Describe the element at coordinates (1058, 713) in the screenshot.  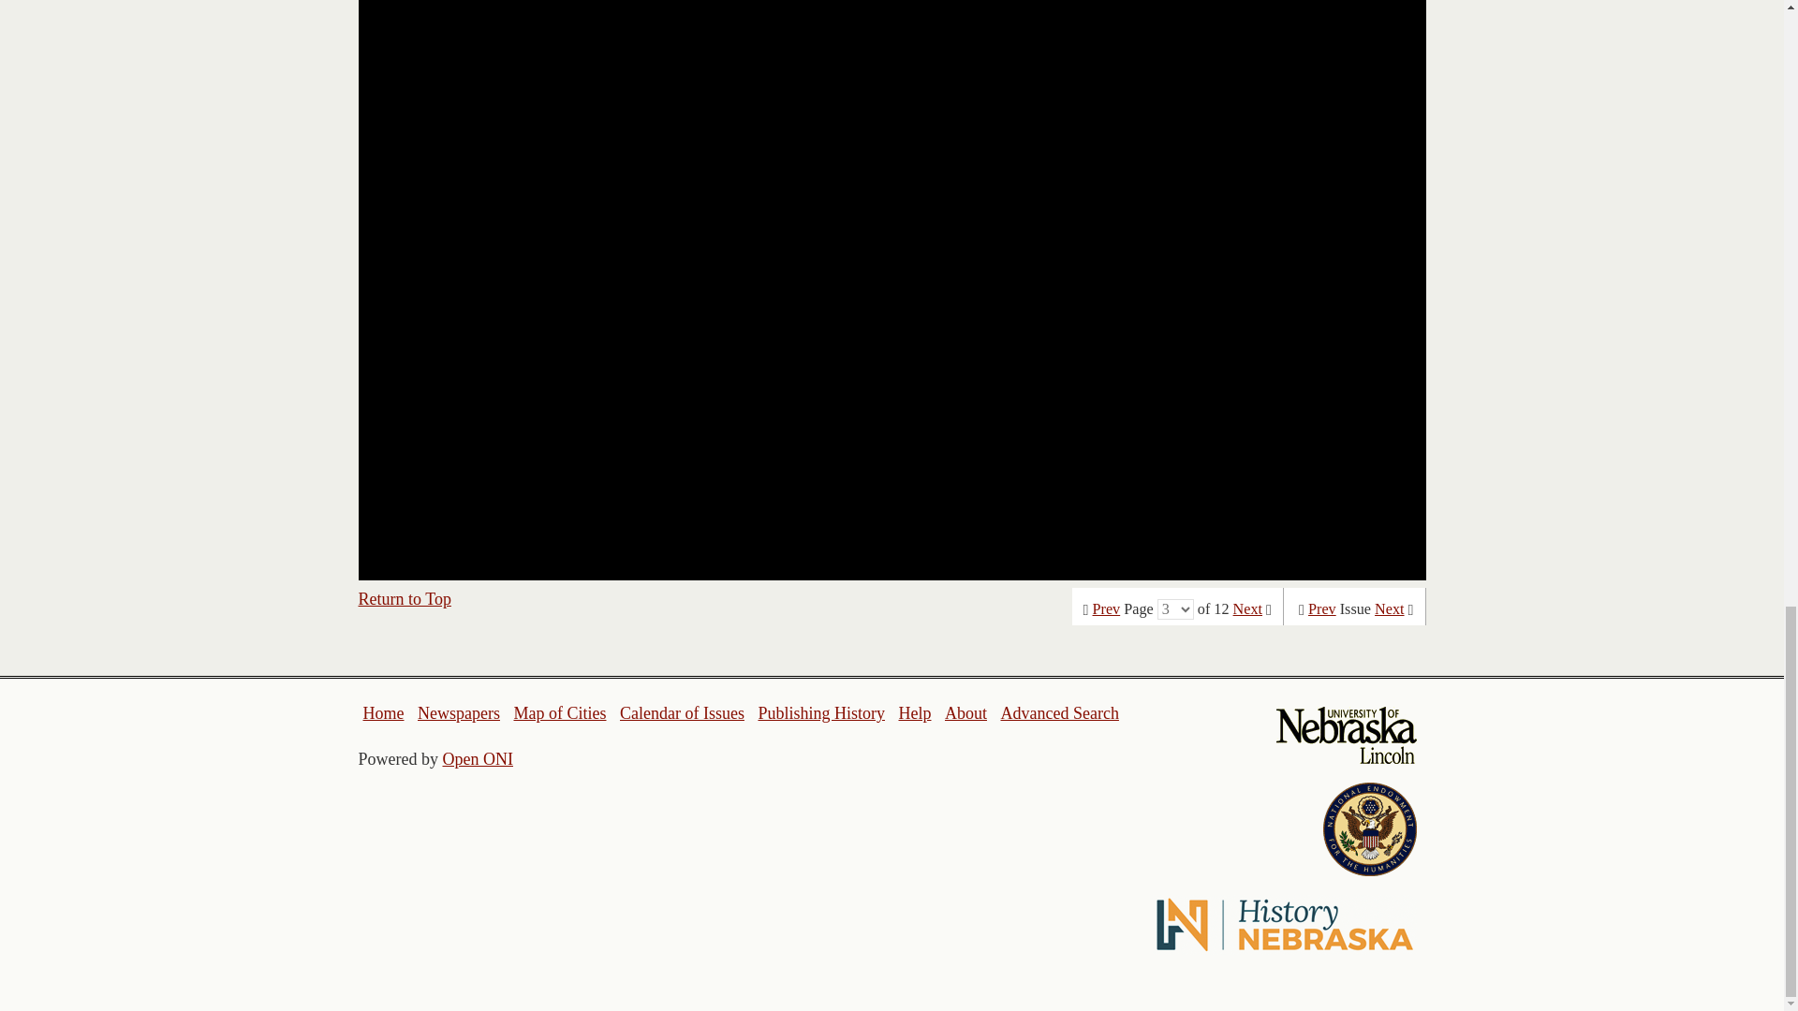
I see `Advanced Search` at that location.